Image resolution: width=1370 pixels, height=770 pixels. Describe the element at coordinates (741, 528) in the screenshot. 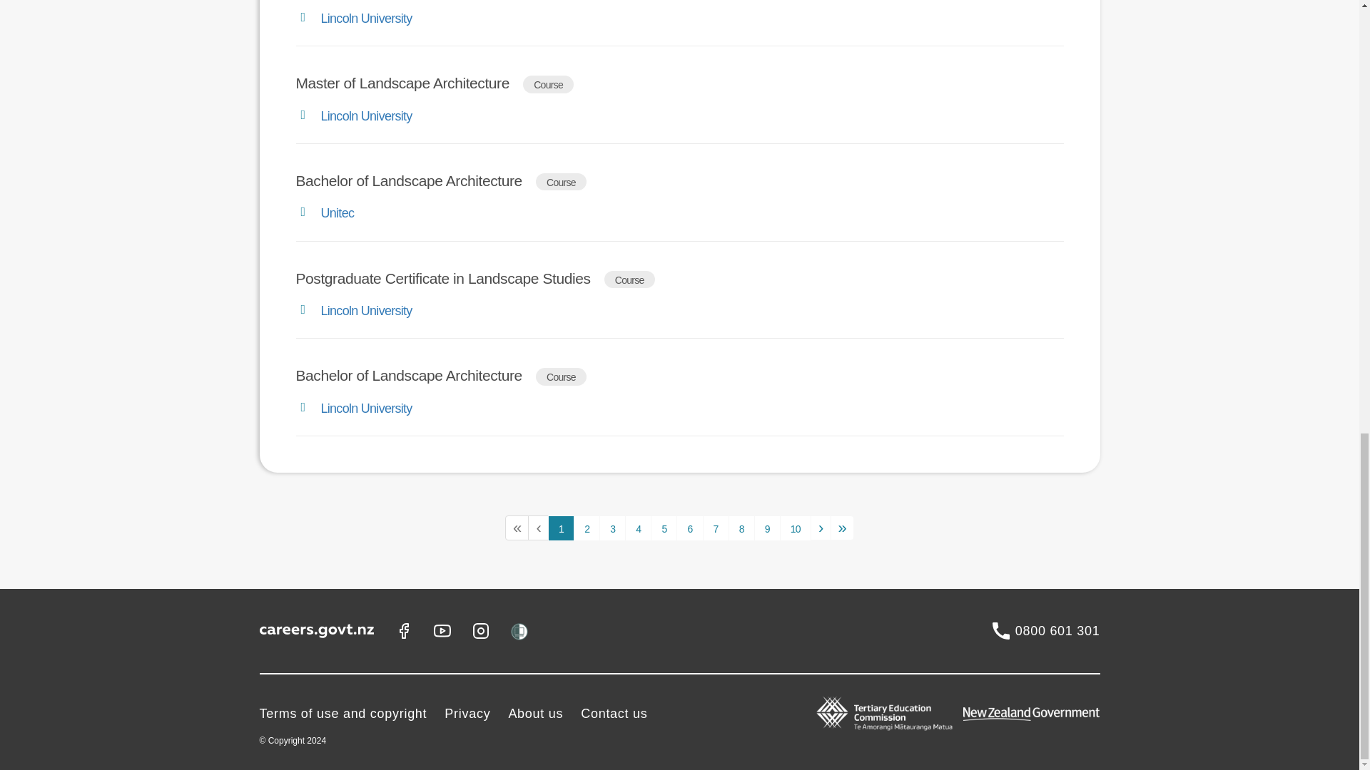

I see `View page number 8` at that location.